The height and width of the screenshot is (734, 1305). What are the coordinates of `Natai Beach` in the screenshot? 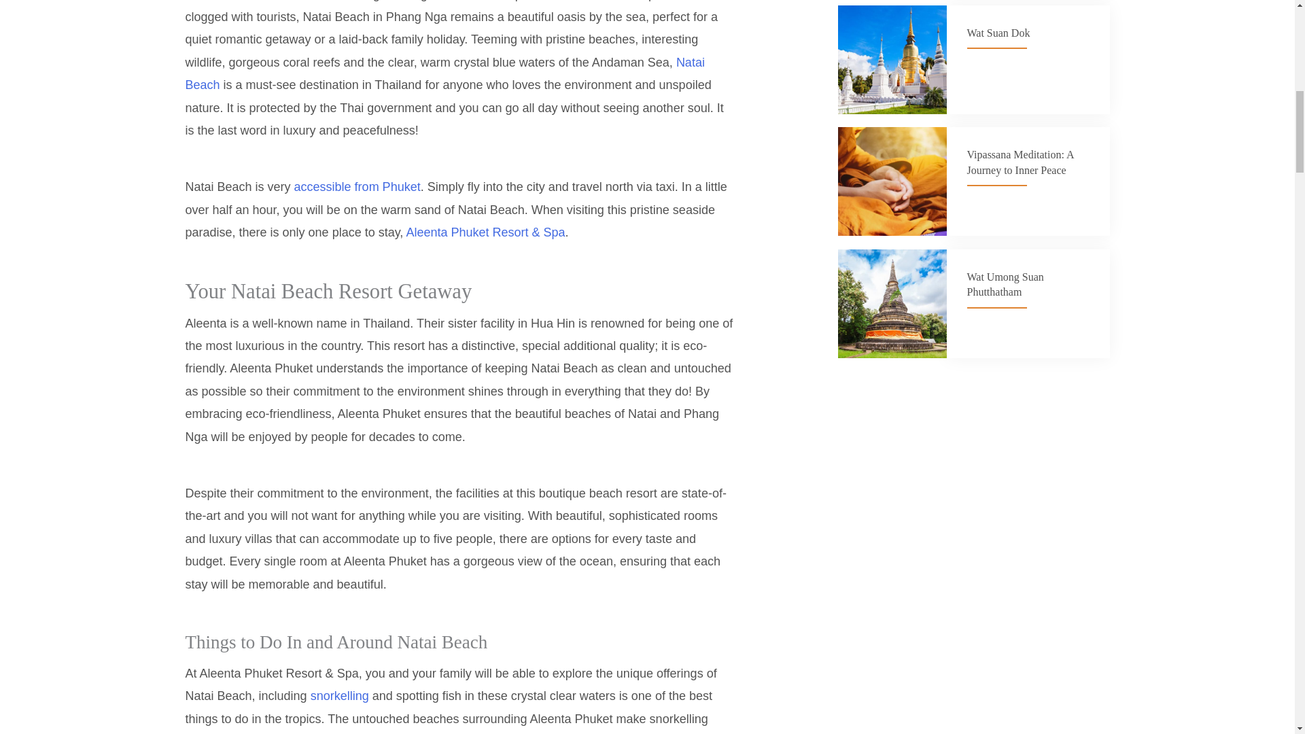 It's located at (445, 73).